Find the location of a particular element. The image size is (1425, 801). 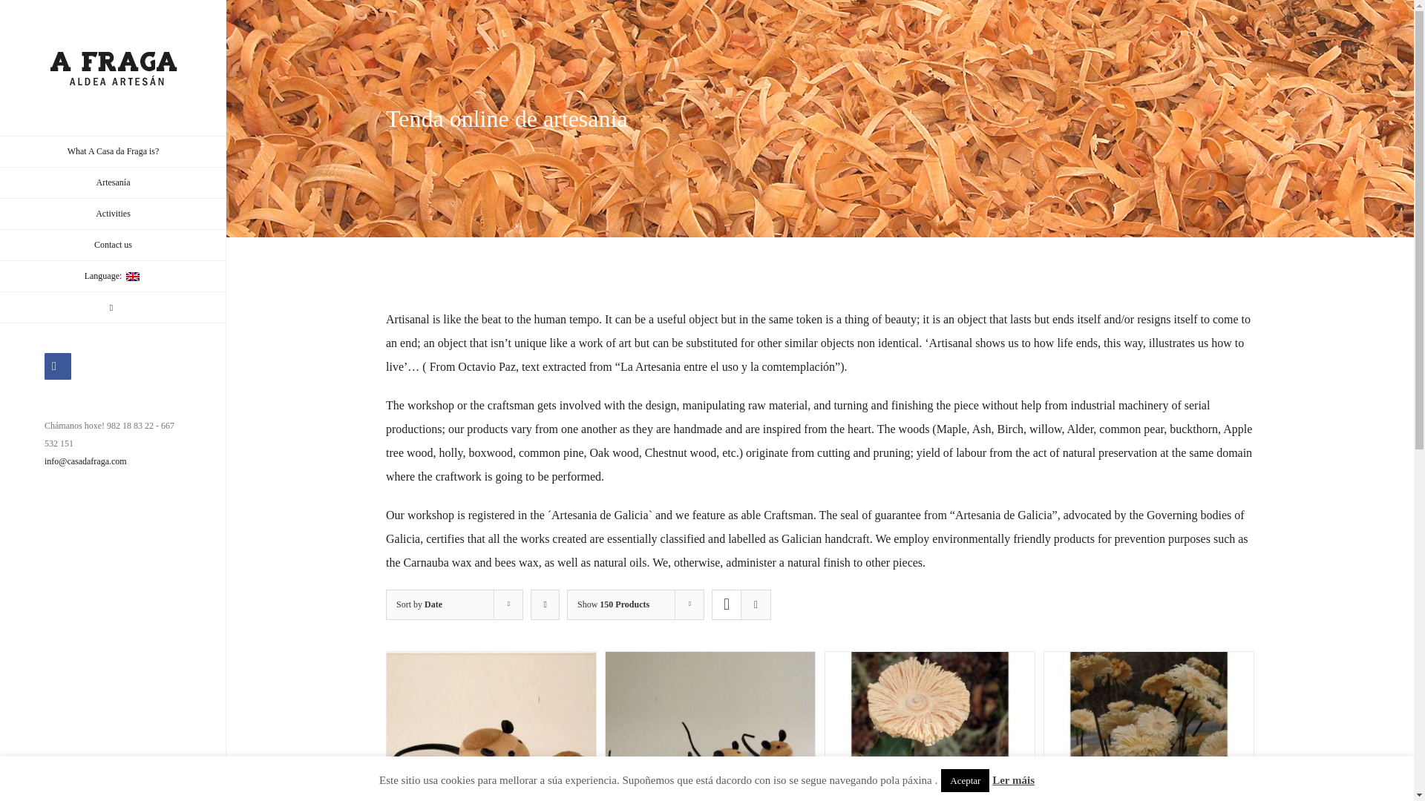

Sort by Date is located at coordinates (419, 604).